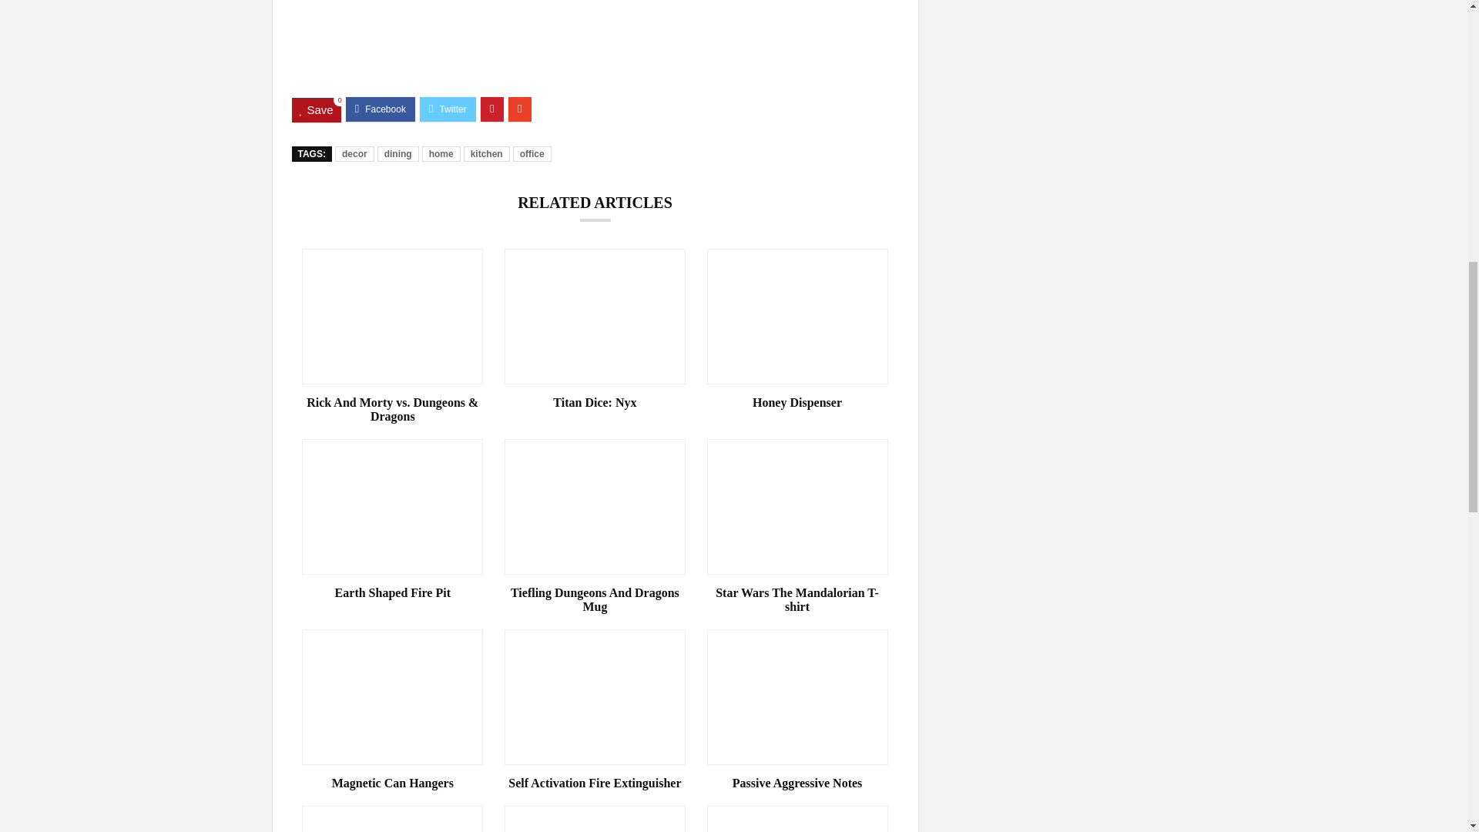 Image resolution: width=1479 pixels, height=832 pixels. Describe the element at coordinates (392, 593) in the screenshot. I see `Earth Shaped Fire Pit` at that location.